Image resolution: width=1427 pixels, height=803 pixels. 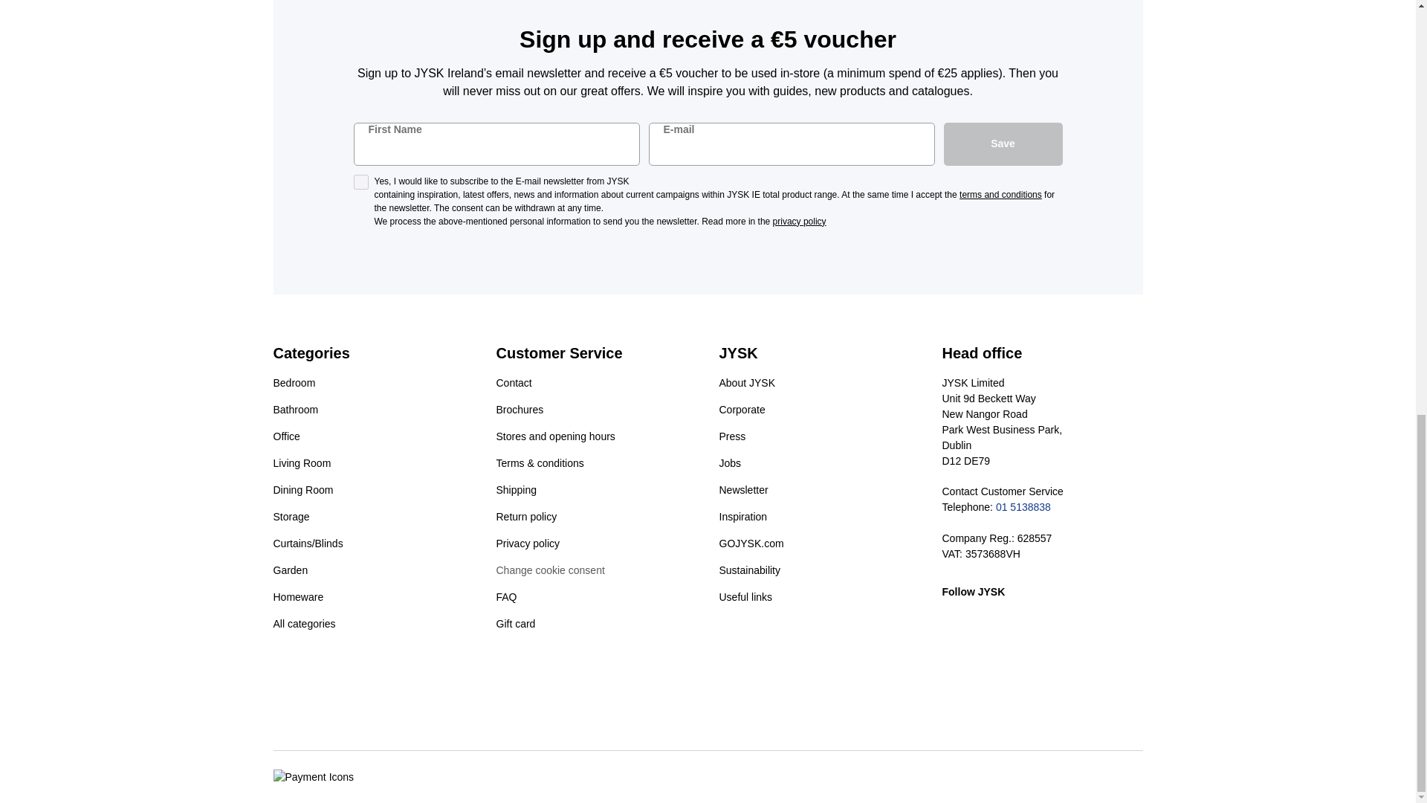 What do you see at coordinates (800, 221) in the screenshot?
I see `privacy policy` at bounding box center [800, 221].